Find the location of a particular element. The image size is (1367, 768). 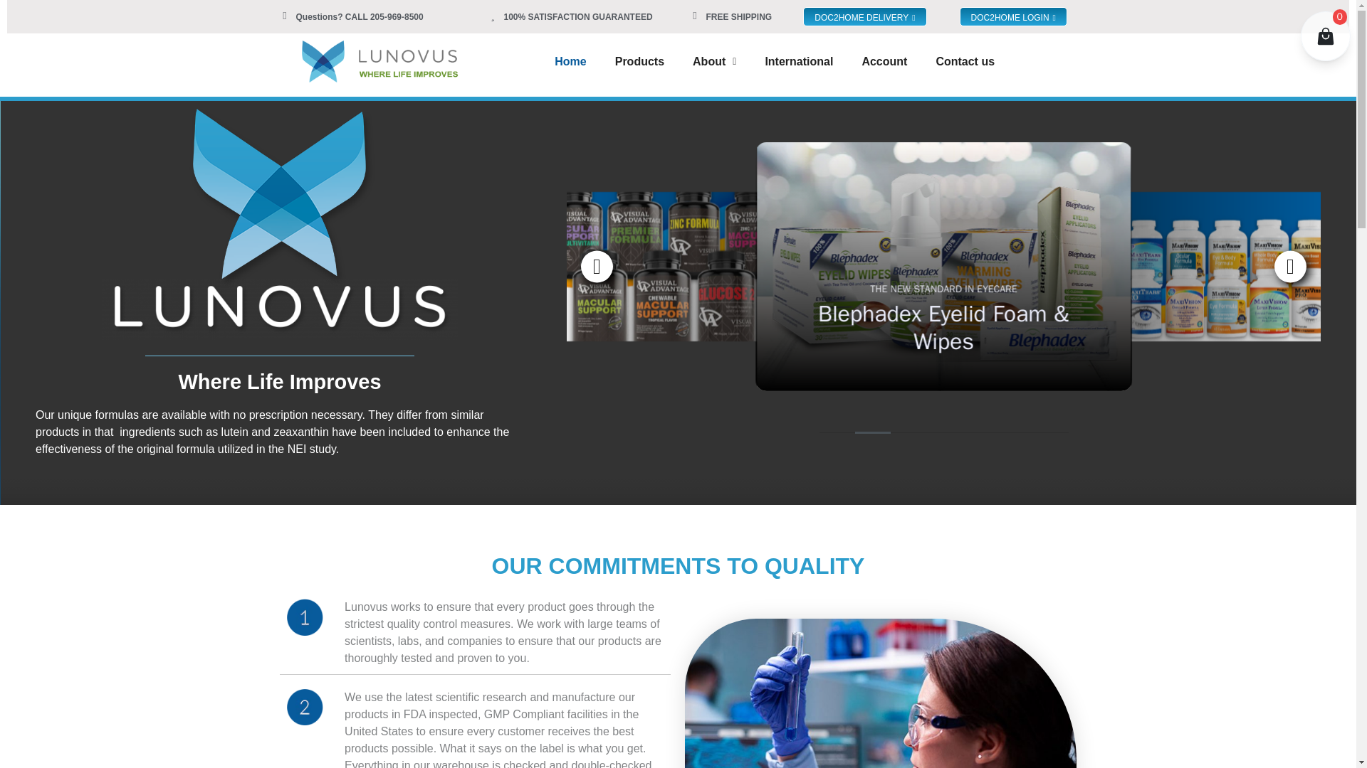

About is located at coordinates (714, 62).